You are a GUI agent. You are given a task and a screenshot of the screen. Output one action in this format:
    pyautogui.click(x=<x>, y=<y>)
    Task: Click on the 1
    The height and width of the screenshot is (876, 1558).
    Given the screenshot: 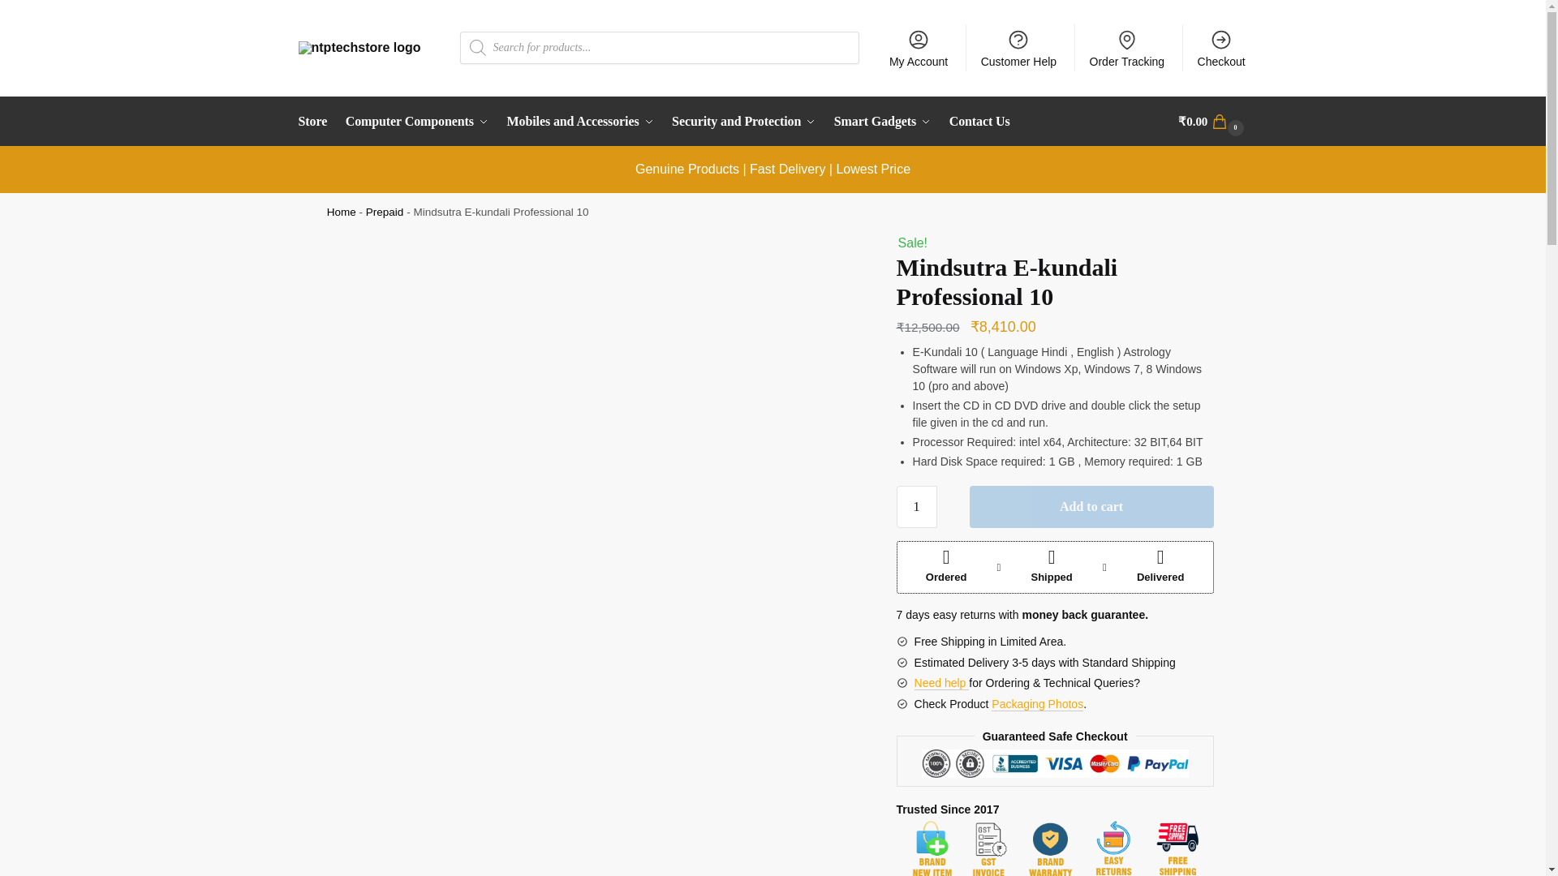 What is the action you would take?
    pyautogui.click(x=917, y=507)
    